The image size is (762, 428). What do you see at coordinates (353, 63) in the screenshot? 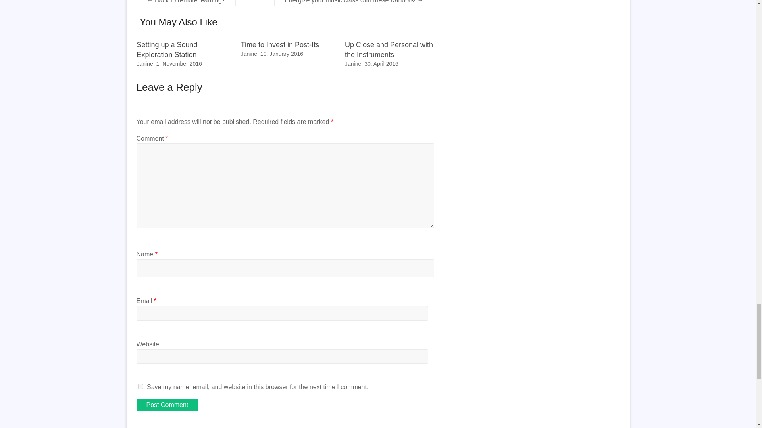
I see `Janine` at bounding box center [353, 63].